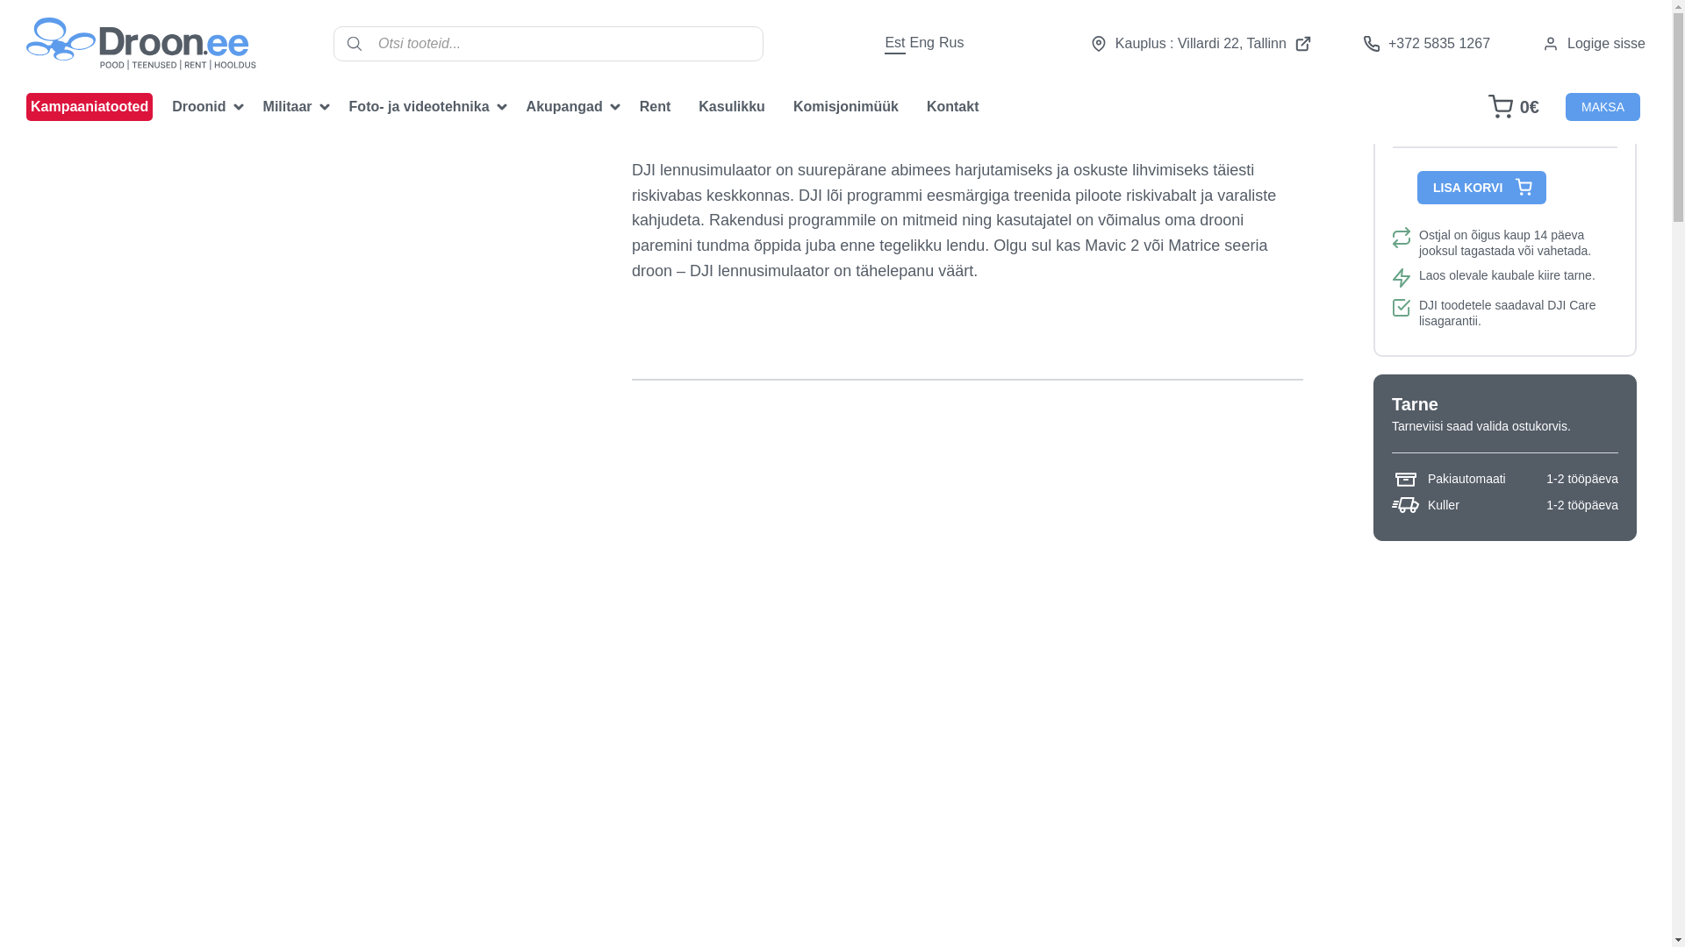  What do you see at coordinates (203, 107) in the screenshot?
I see `Droonid` at bounding box center [203, 107].